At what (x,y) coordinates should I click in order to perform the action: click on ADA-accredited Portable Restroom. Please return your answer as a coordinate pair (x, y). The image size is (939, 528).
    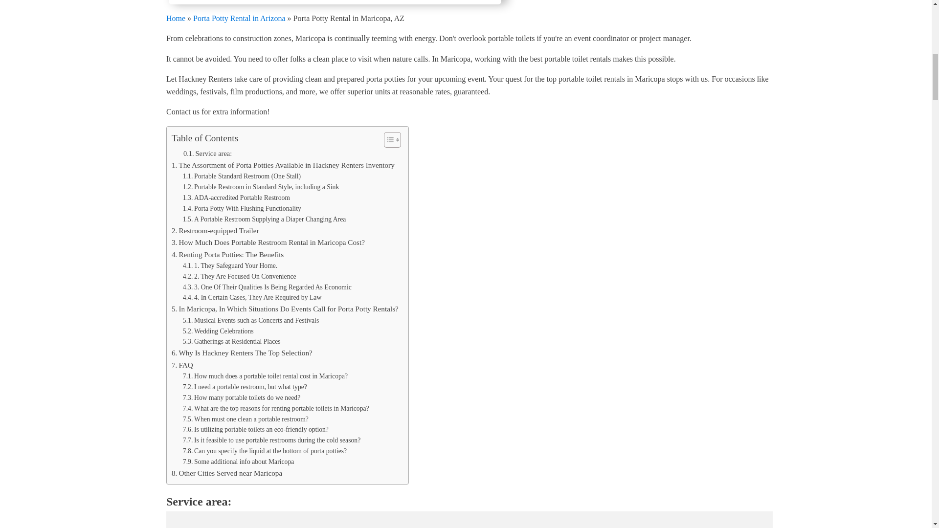
    Looking at the image, I should click on (237, 198).